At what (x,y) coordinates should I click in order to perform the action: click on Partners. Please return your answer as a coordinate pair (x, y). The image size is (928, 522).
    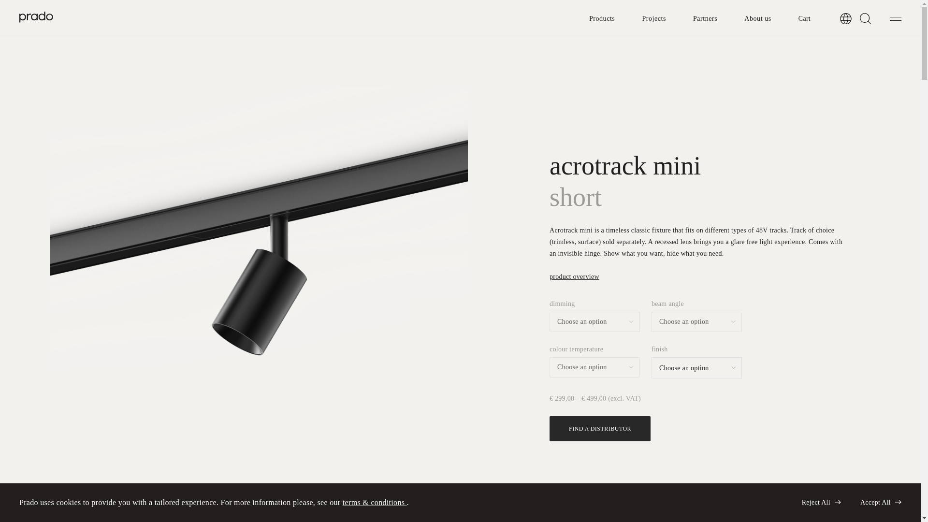
    Looking at the image, I should click on (705, 18).